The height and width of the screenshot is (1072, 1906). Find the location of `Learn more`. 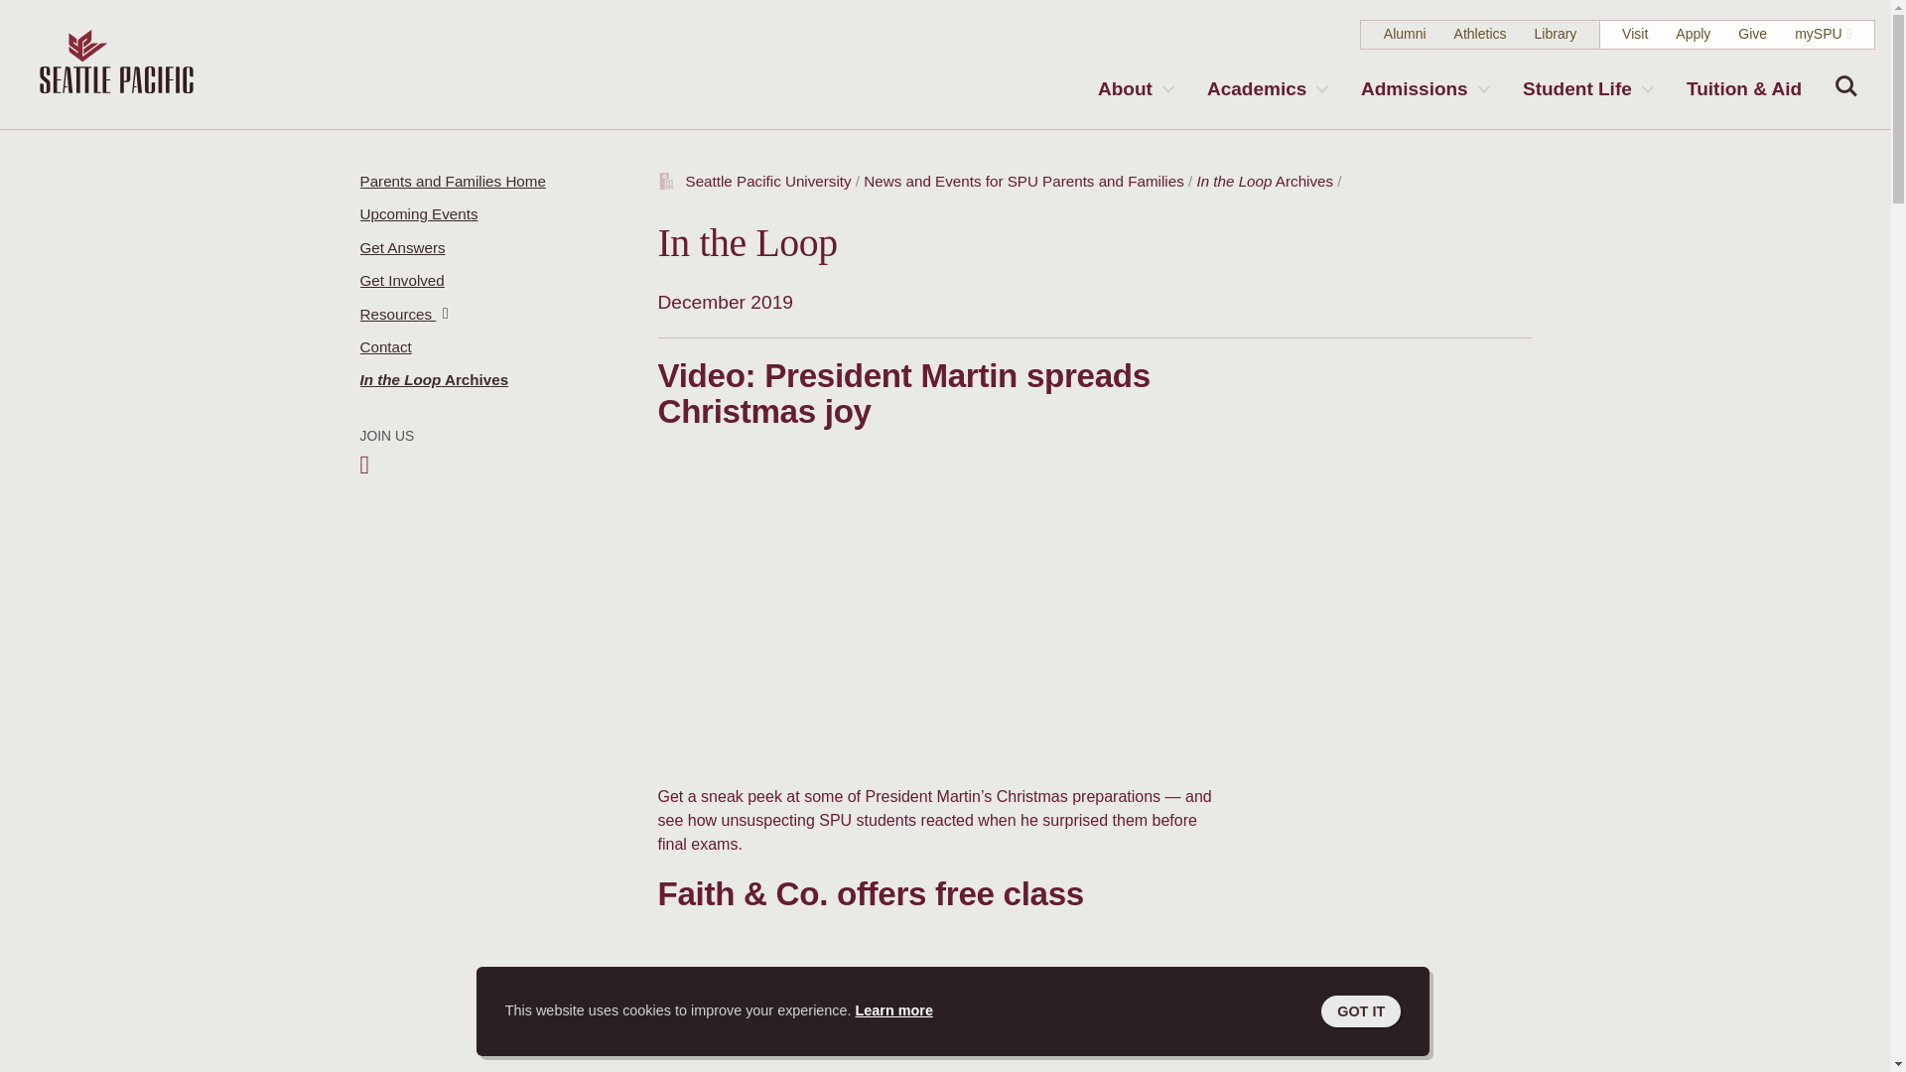

Learn more is located at coordinates (894, 1010).